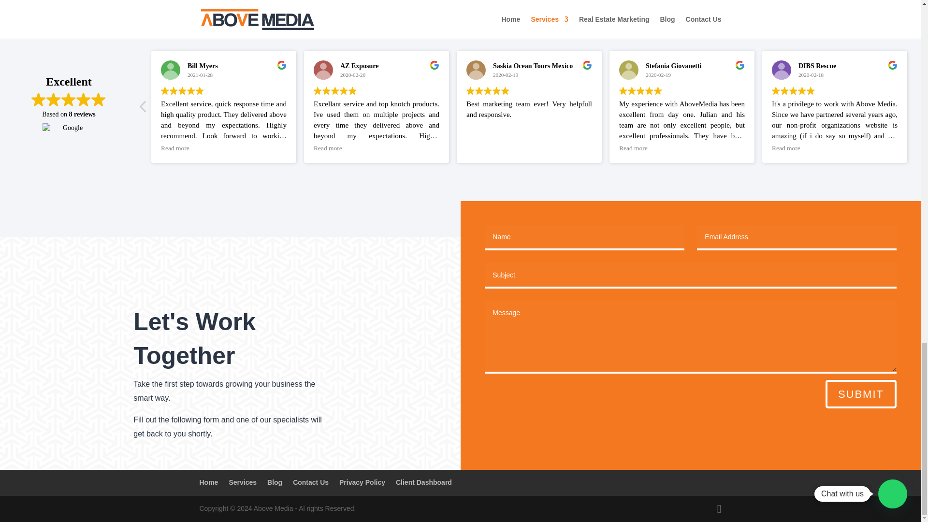  I want to click on Contact Us, so click(310, 482).